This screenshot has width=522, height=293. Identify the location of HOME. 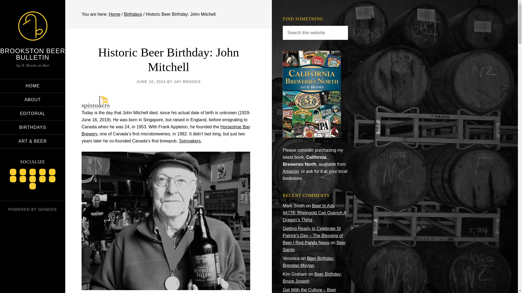
(33, 86).